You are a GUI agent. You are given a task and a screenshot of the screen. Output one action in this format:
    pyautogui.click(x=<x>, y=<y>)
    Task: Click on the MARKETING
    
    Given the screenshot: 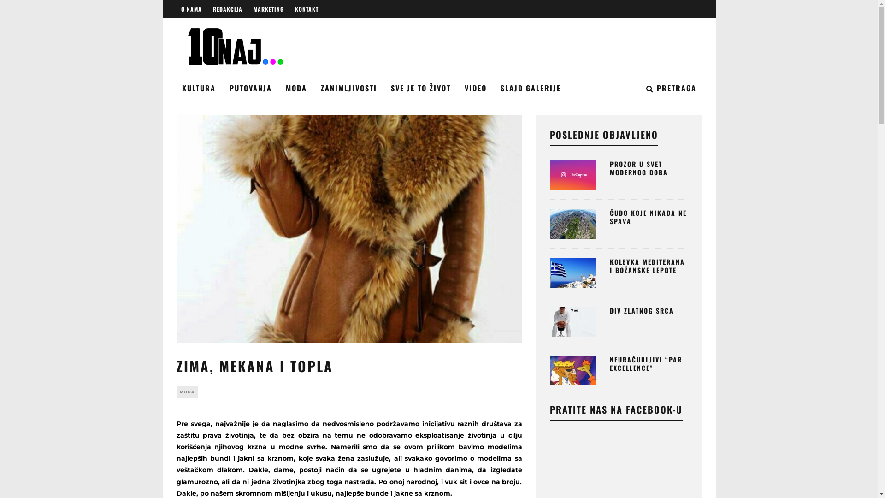 What is the action you would take?
    pyautogui.click(x=269, y=9)
    